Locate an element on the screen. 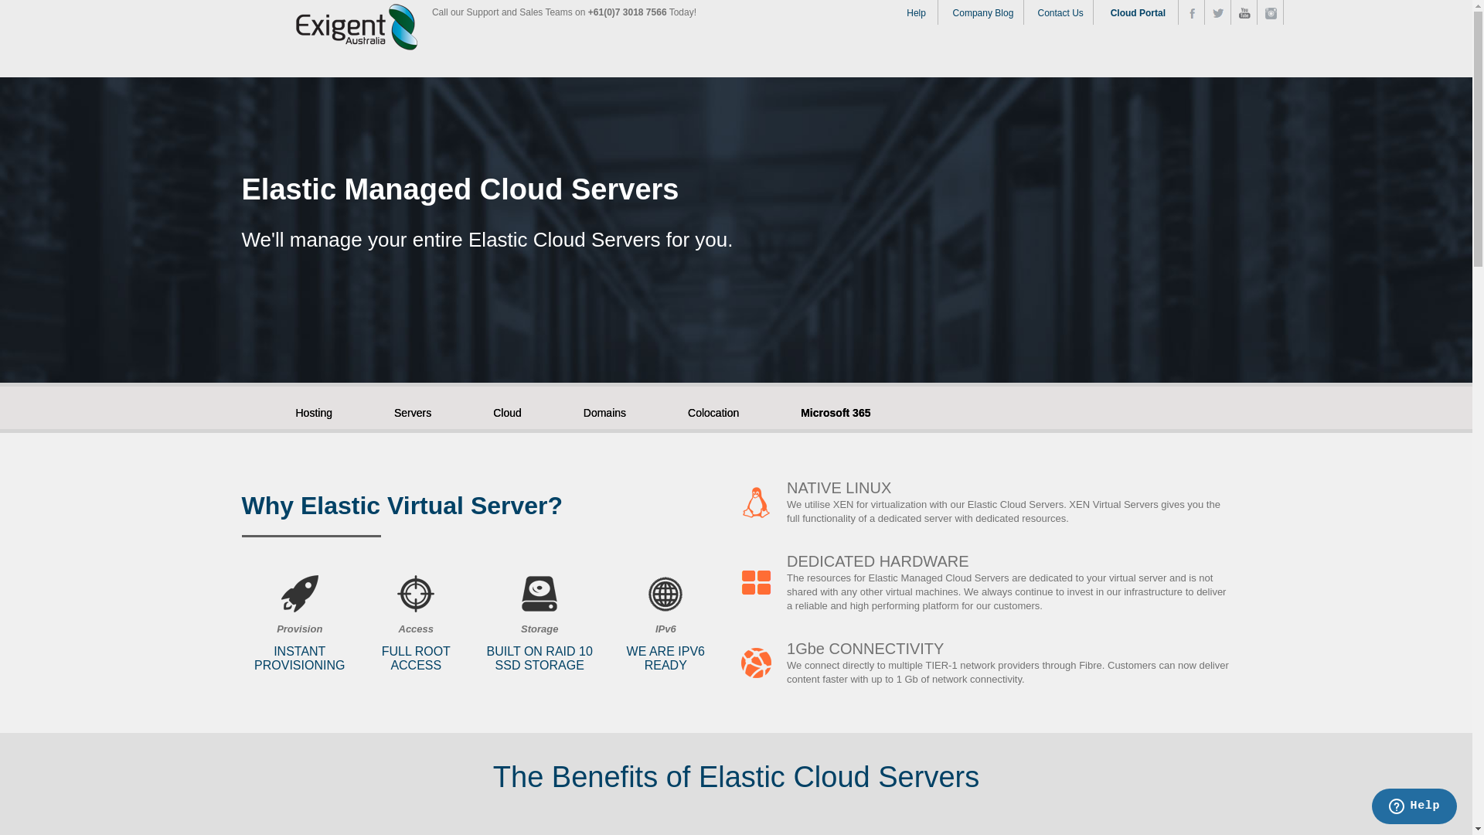  Cloud is located at coordinates (522, 411).